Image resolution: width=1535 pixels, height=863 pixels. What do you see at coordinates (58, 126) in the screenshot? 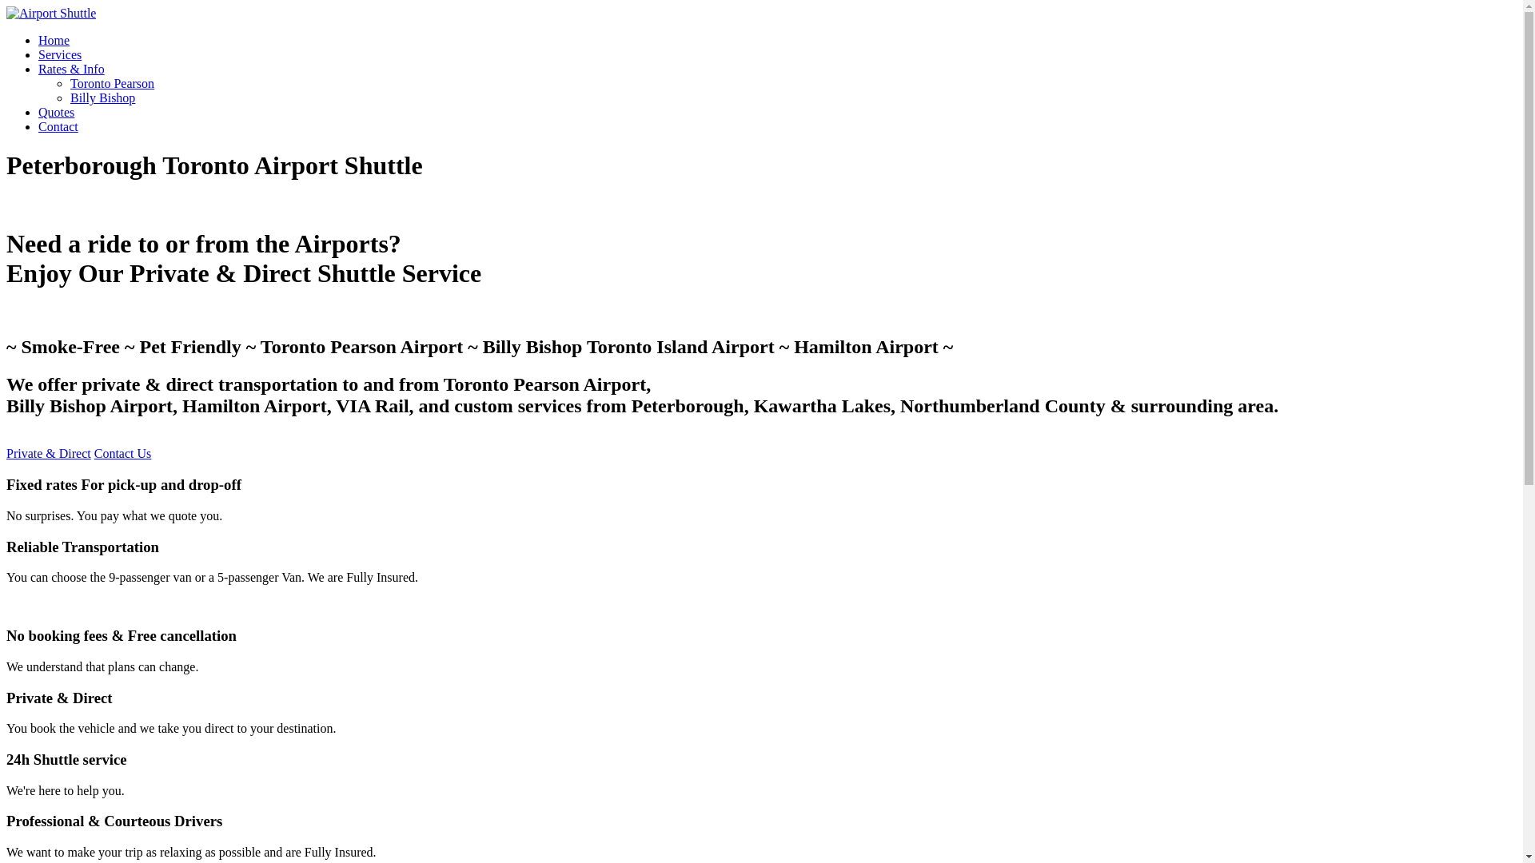
I see `Contact` at bounding box center [58, 126].